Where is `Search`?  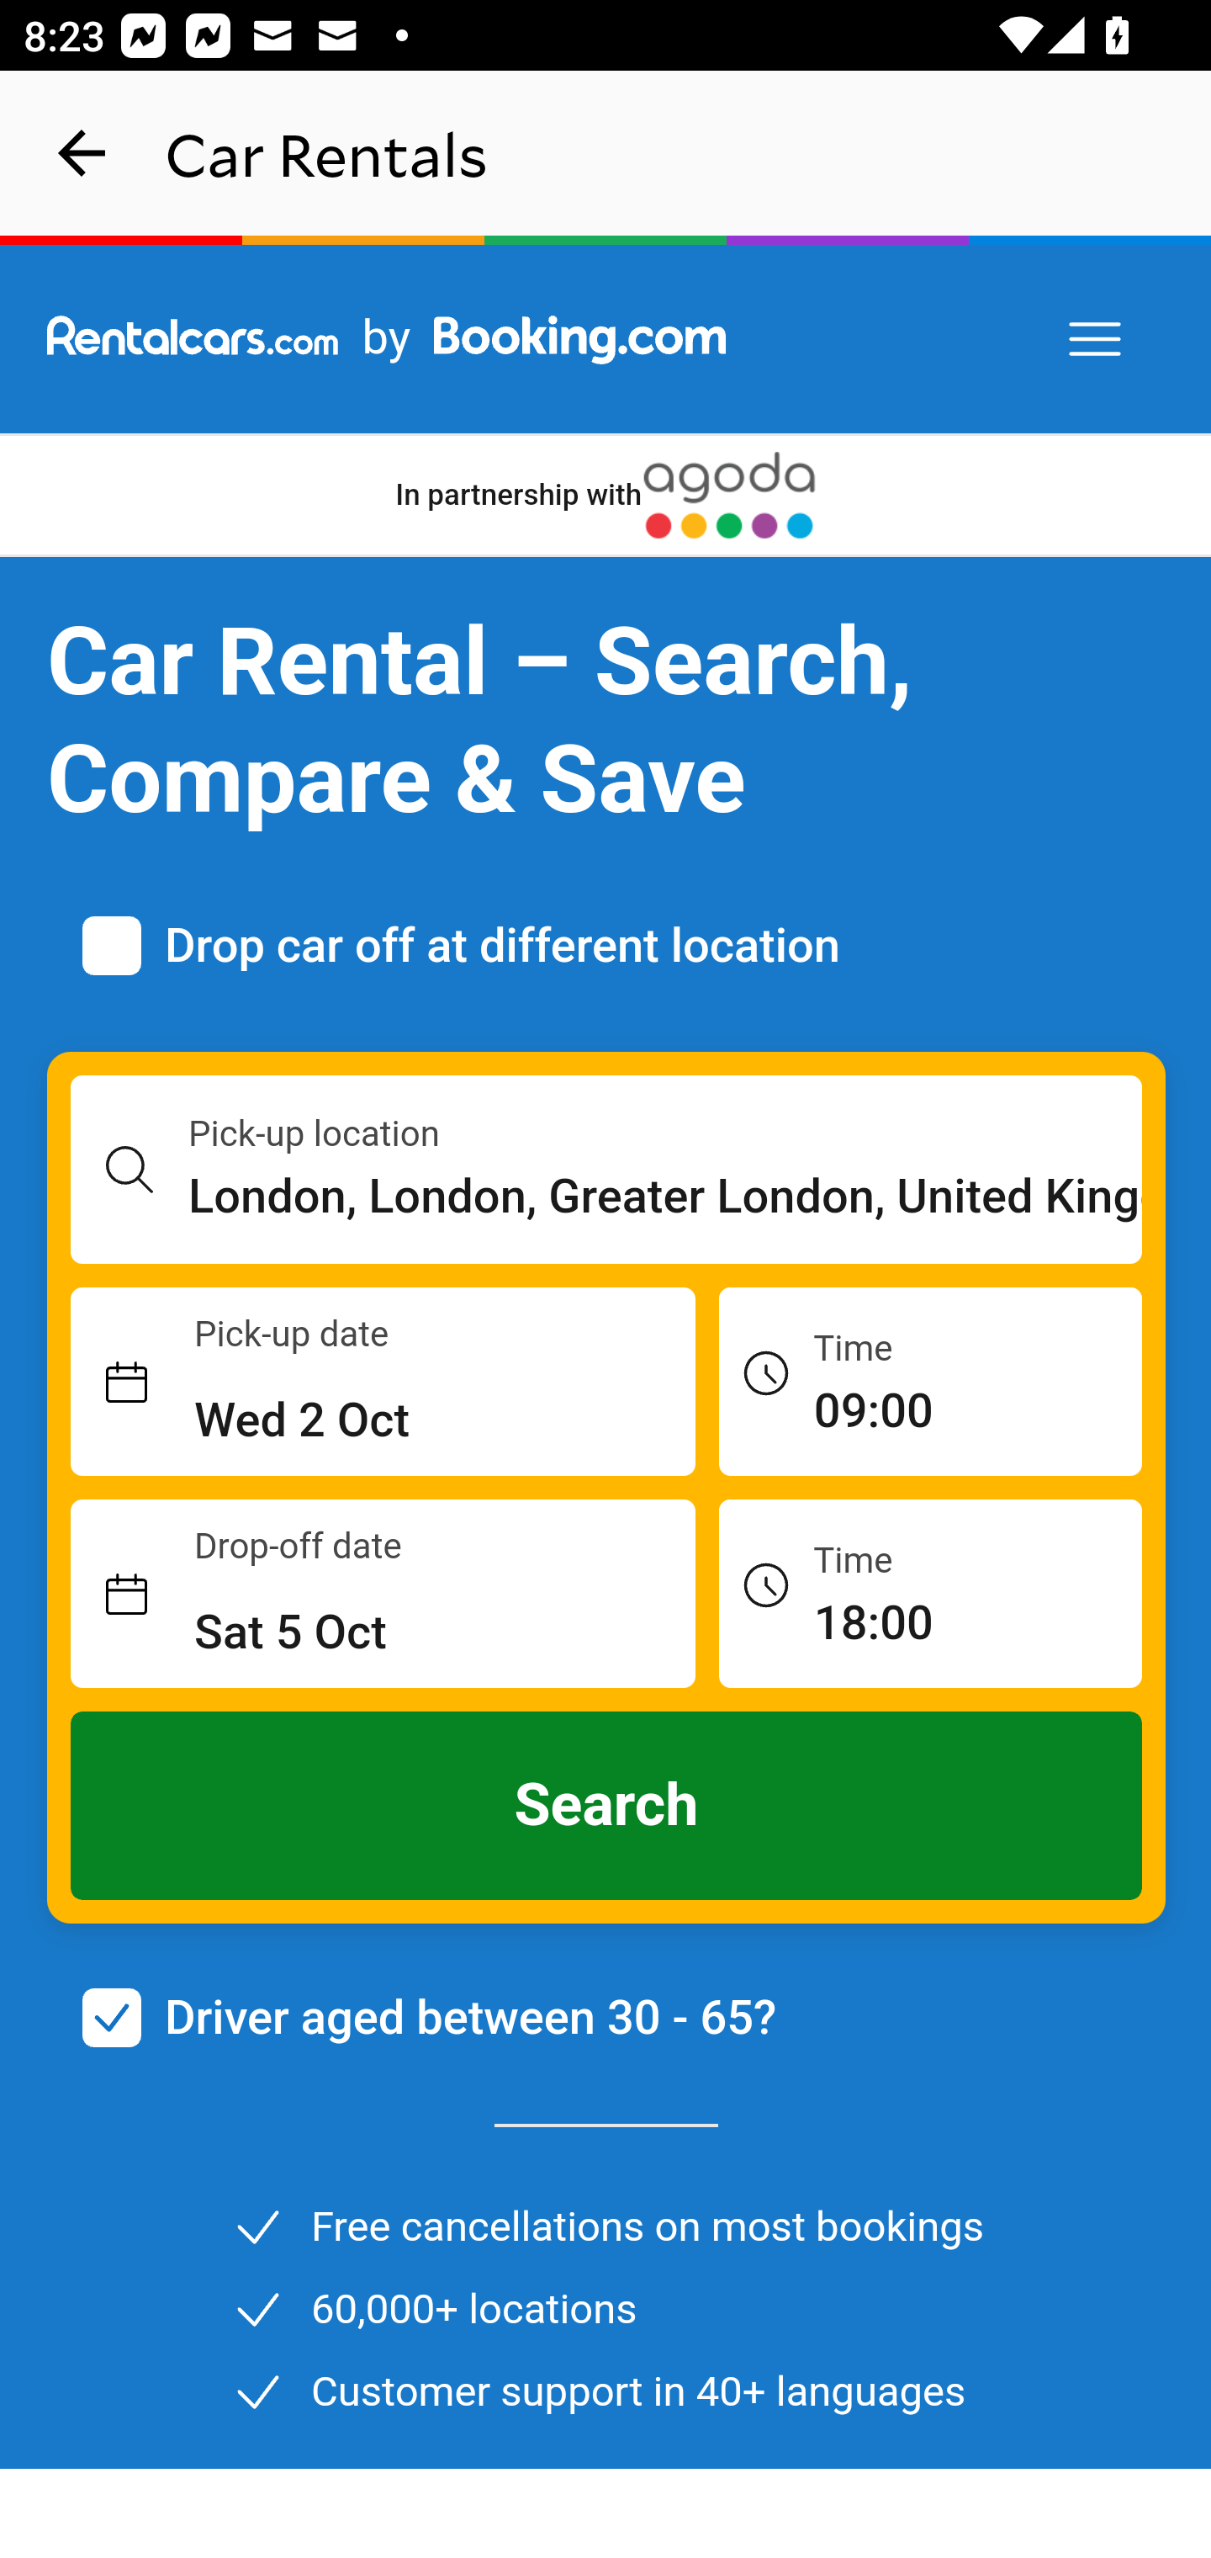 Search is located at coordinates (607, 1806).